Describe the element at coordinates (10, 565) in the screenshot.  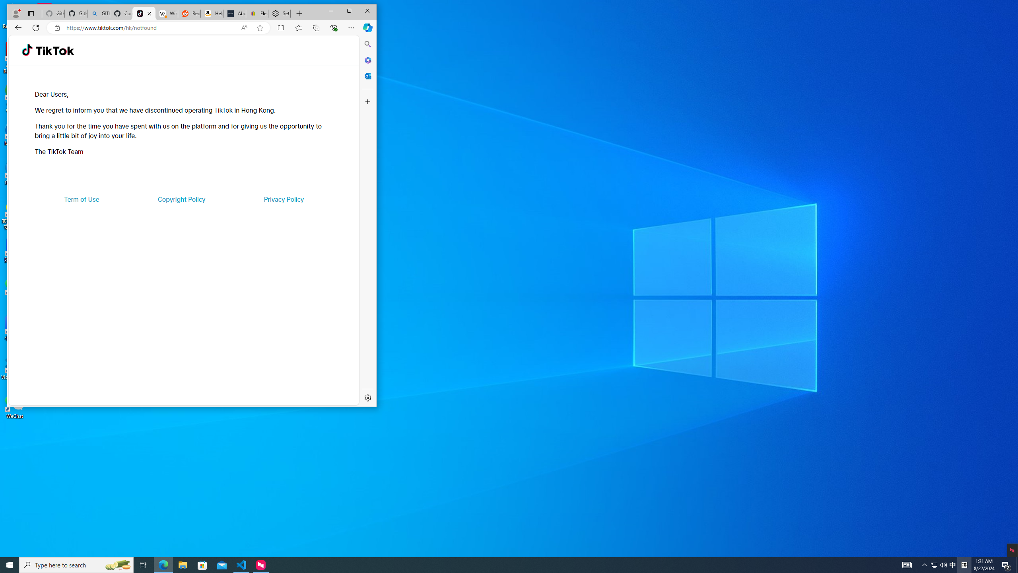
I see `Start` at that location.